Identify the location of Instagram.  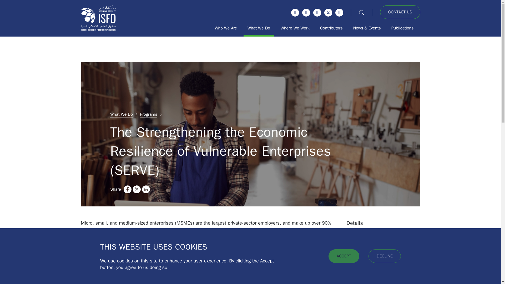
(306, 13).